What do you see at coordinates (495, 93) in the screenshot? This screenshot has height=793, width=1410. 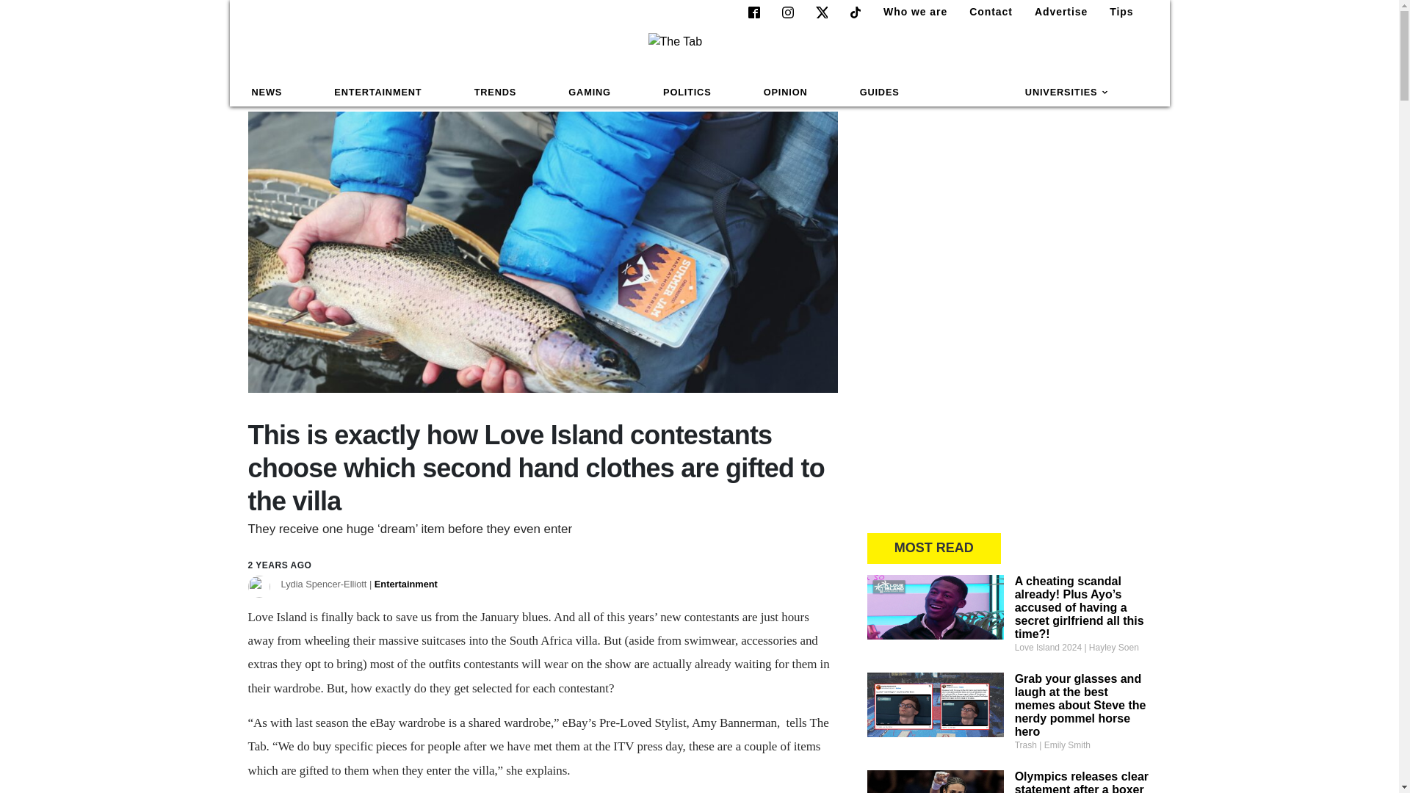 I see `TRENDS` at bounding box center [495, 93].